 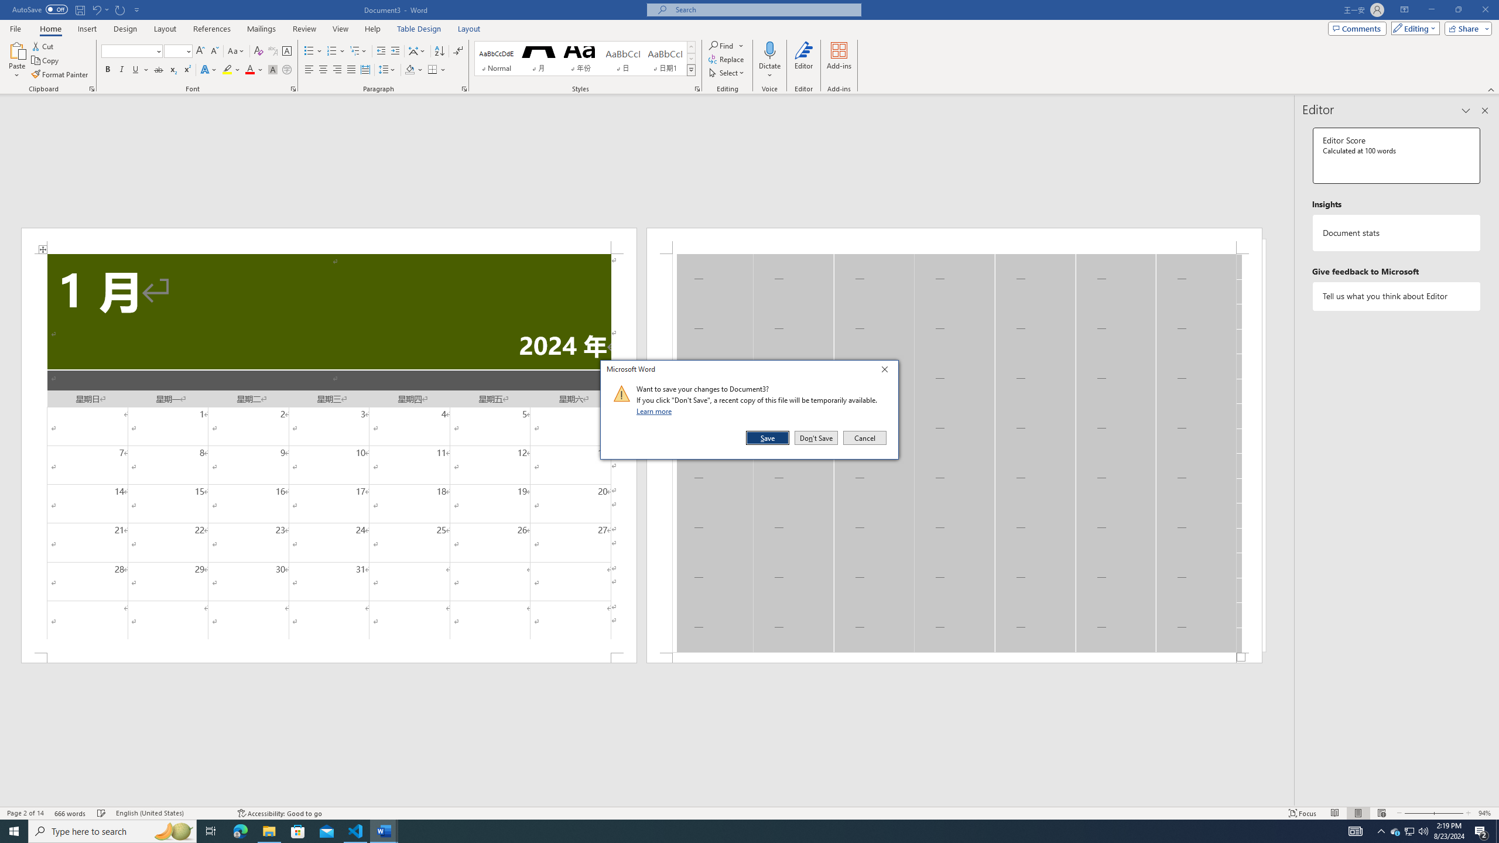 What do you see at coordinates (1397, 296) in the screenshot?
I see `Tell us what you think about Editor` at bounding box center [1397, 296].